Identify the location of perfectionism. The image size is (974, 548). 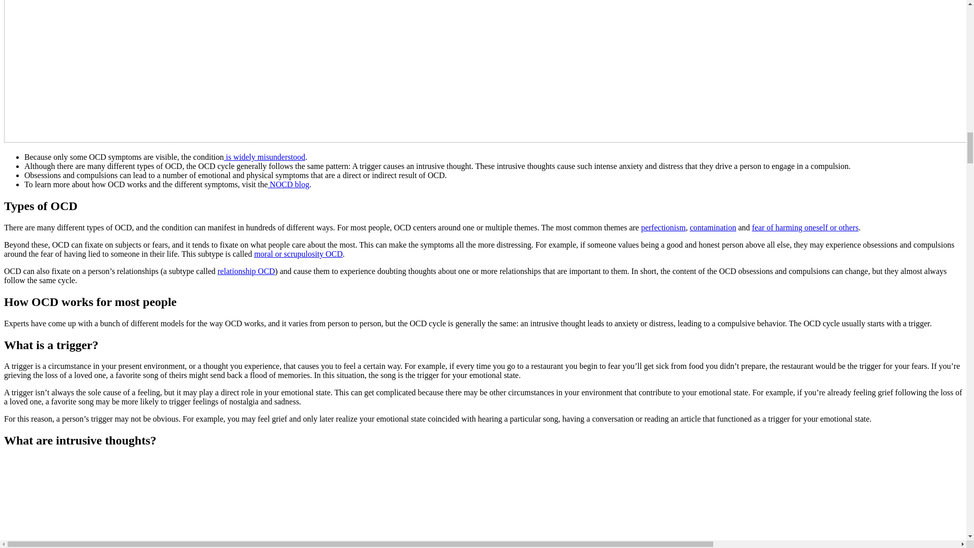
(663, 227).